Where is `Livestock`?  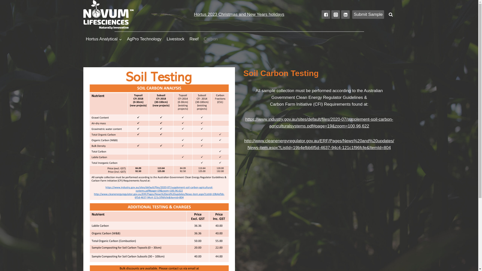 Livestock is located at coordinates (176, 39).